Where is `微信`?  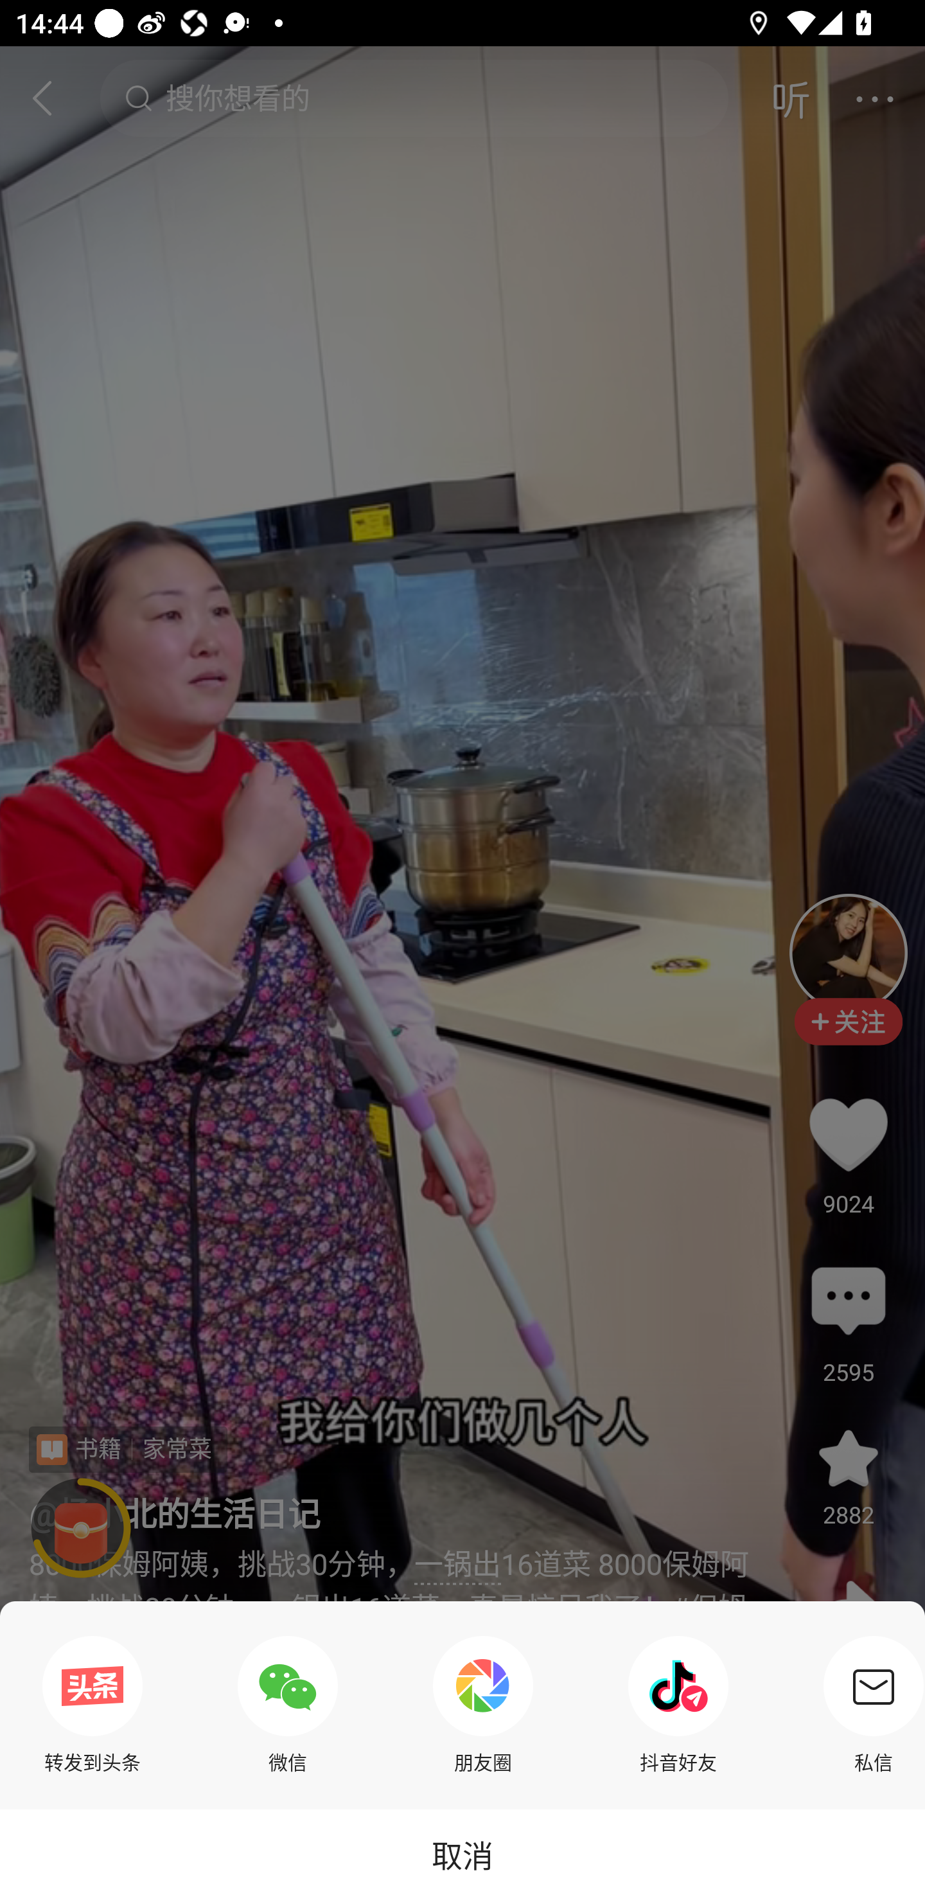 微信 is located at coordinates (288, 1705).